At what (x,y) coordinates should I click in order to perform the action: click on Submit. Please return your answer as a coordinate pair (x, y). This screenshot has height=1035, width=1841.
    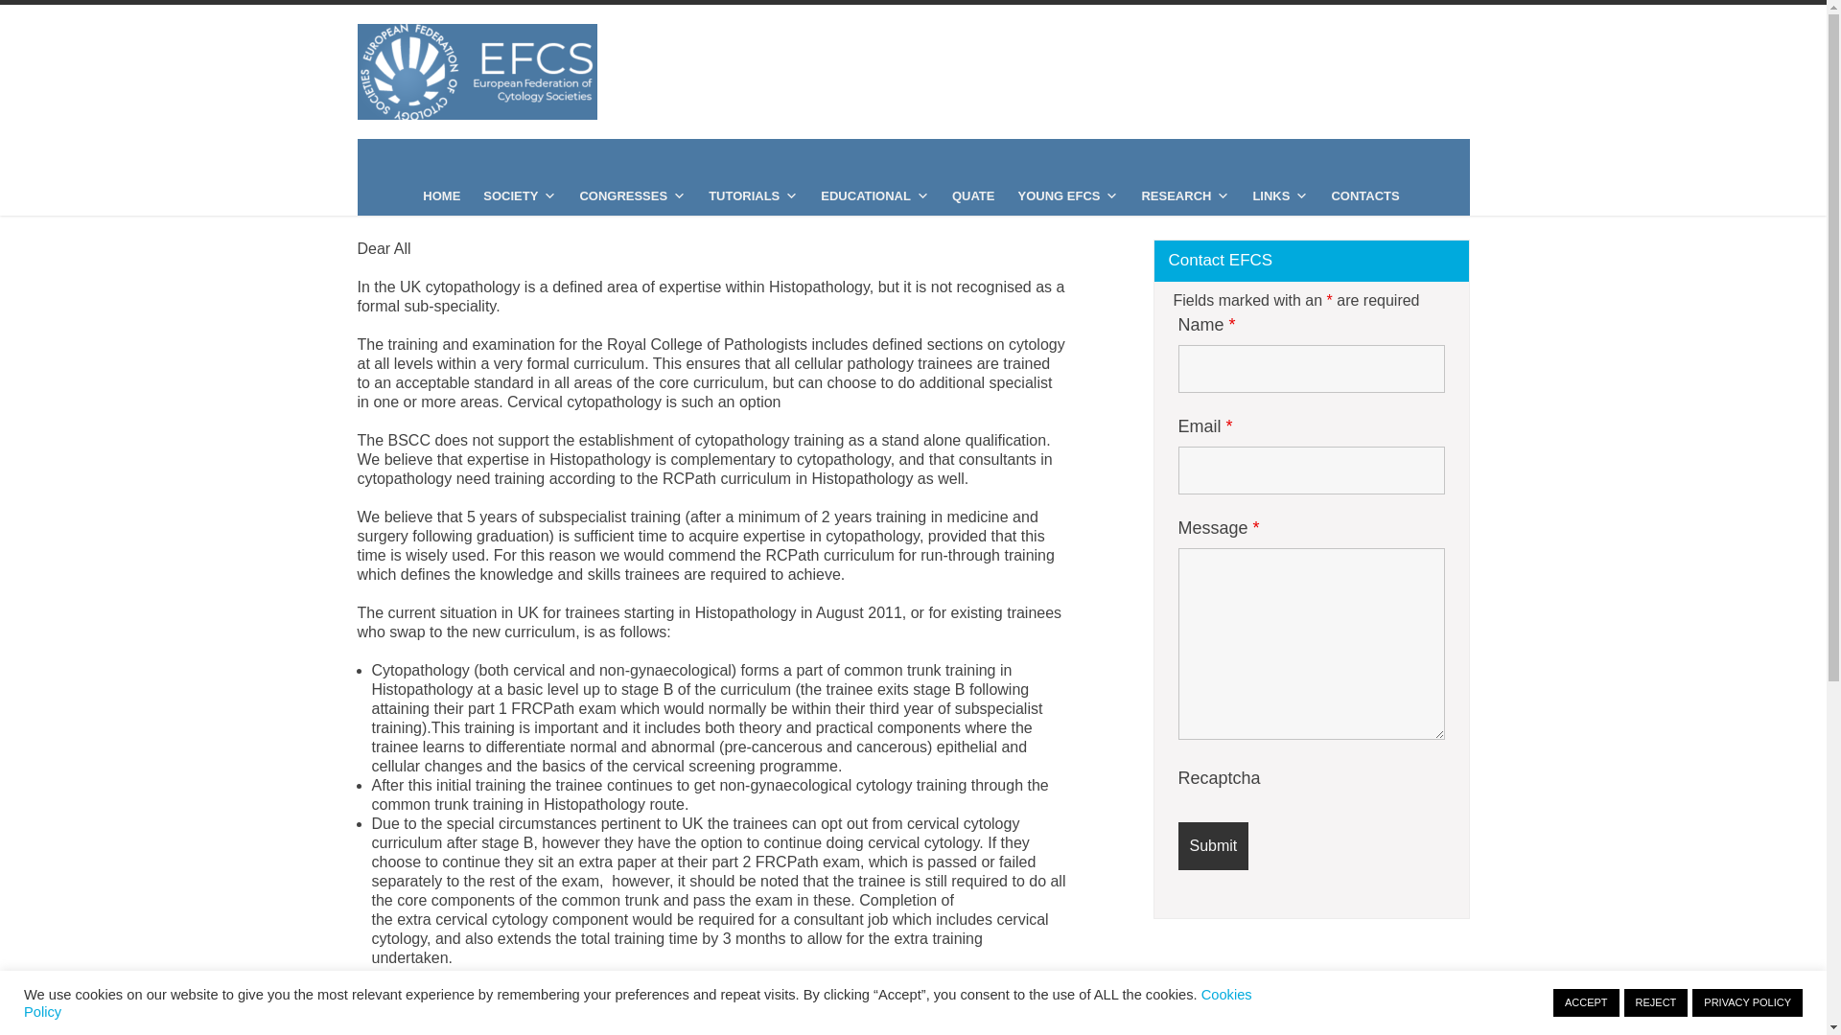
    Looking at the image, I should click on (1212, 845).